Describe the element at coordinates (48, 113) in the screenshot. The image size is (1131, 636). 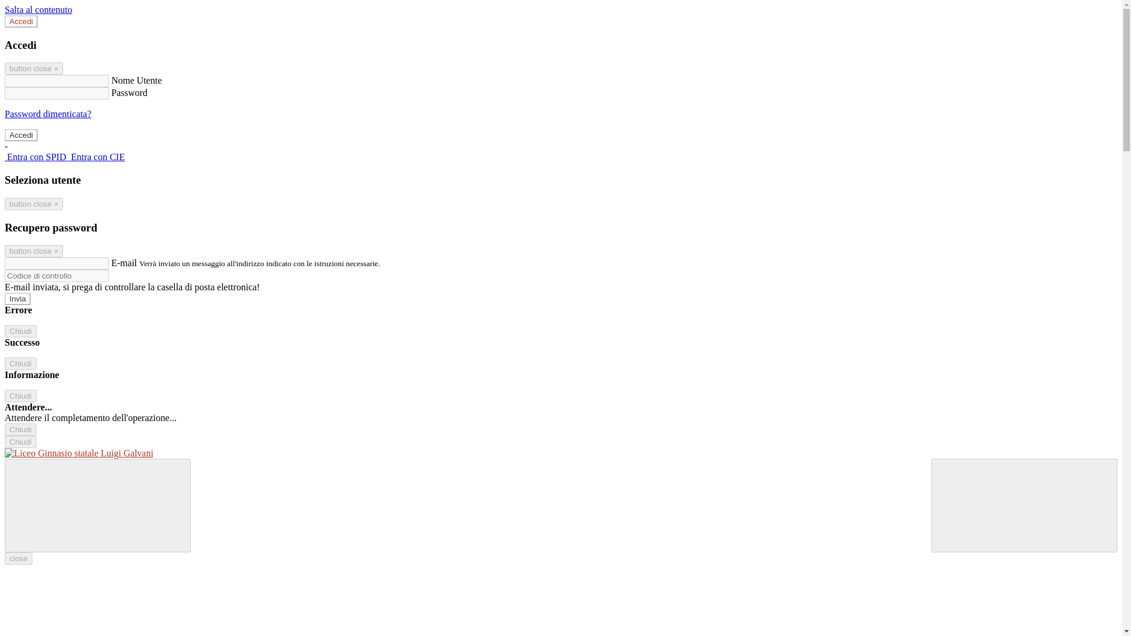
I see `Password dimenticata?` at that location.